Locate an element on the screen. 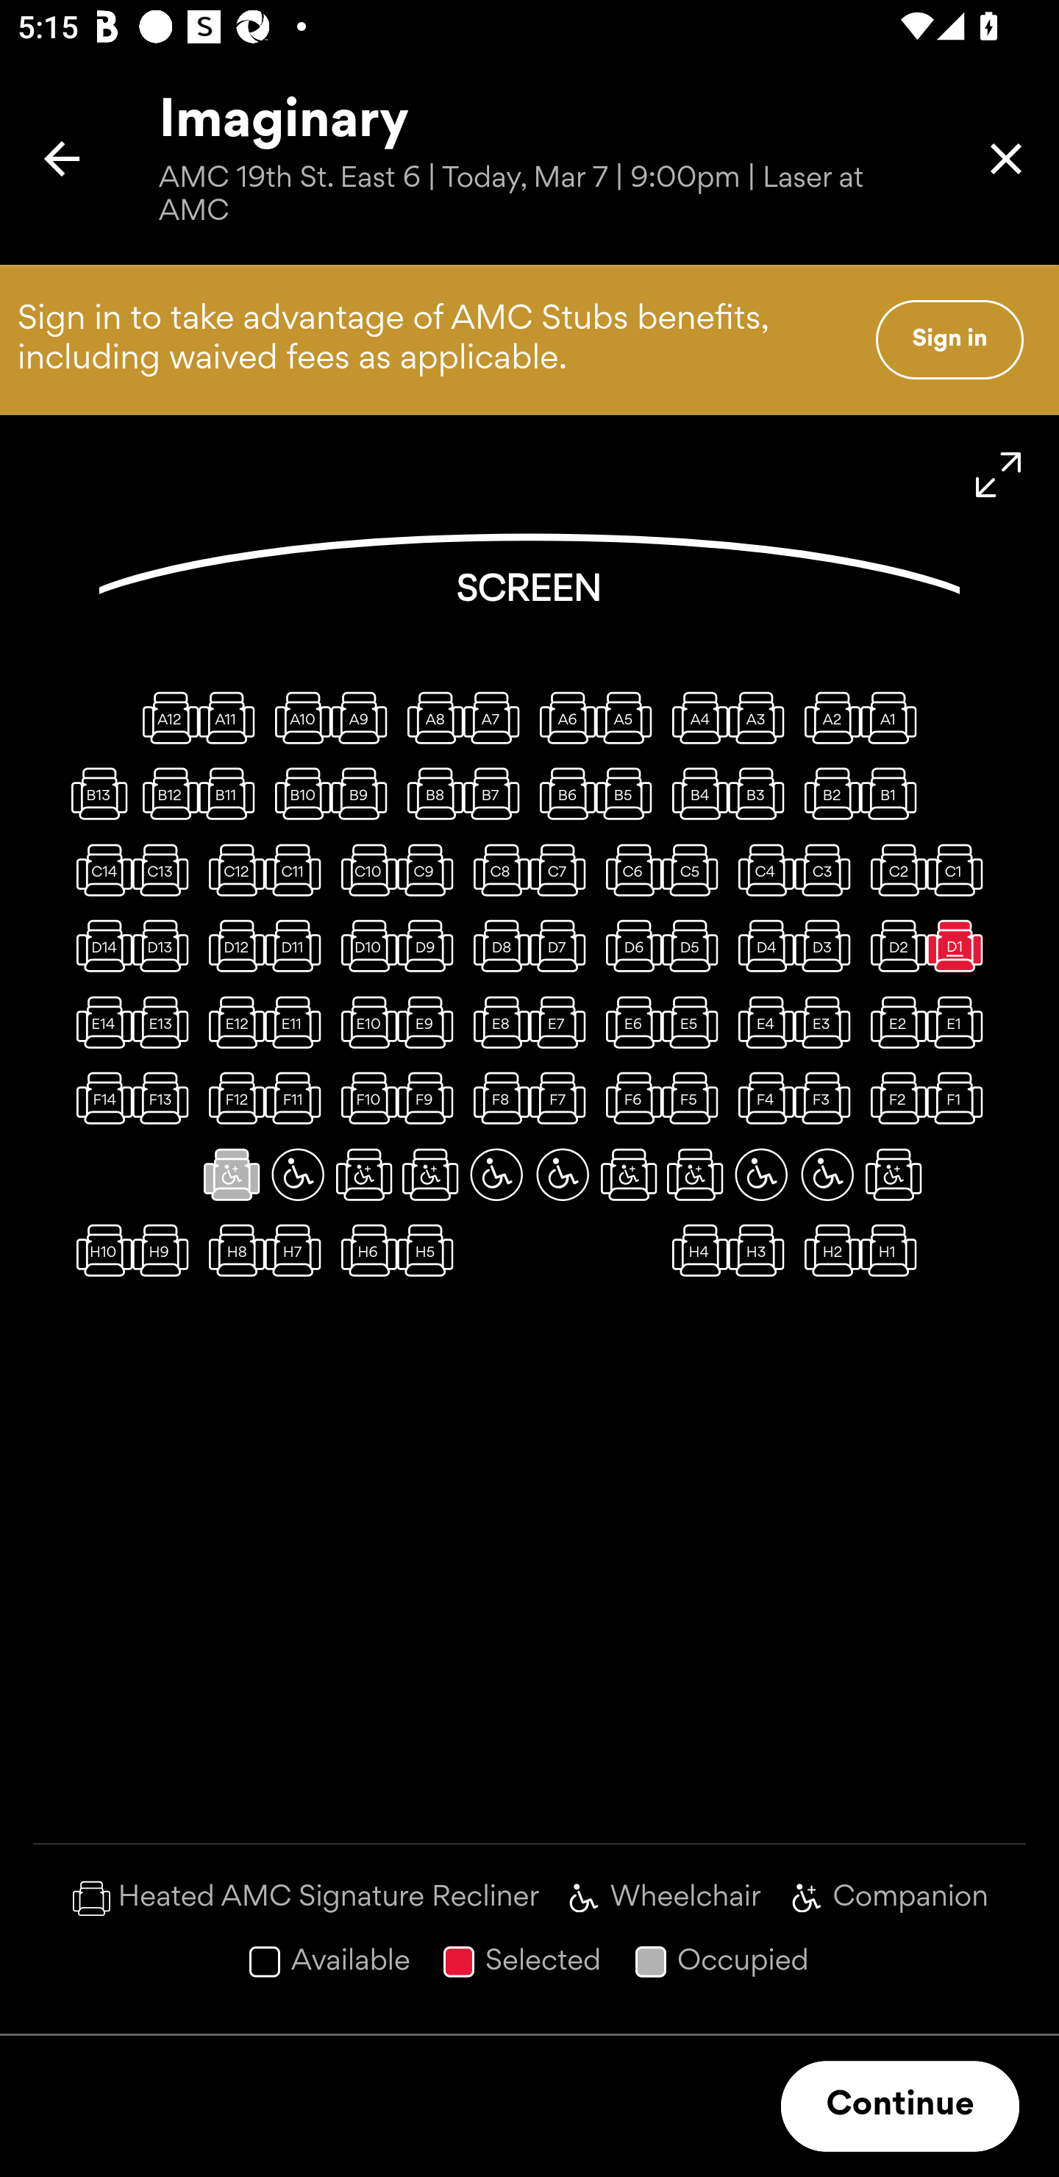  F2, Regular seat, available is located at coordinates (893, 1098).